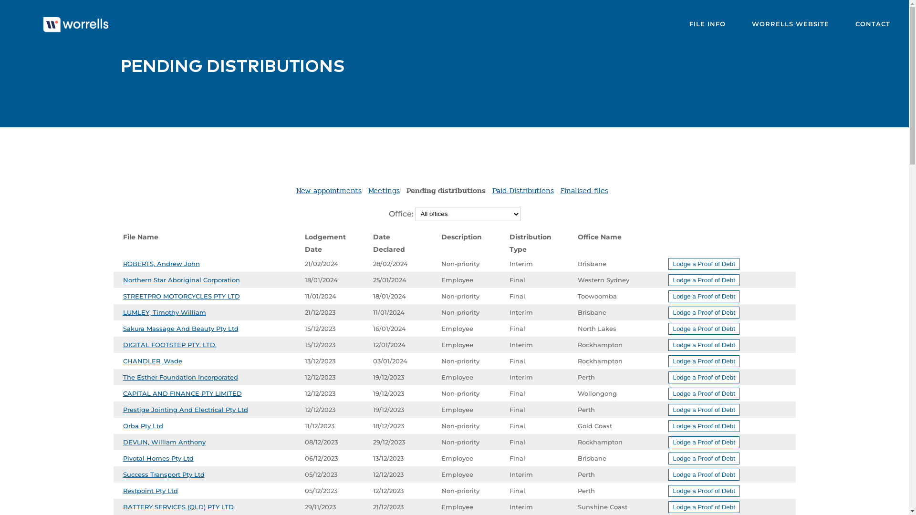 Image resolution: width=916 pixels, height=515 pixels. What do you see at coordinates (704, 394) in the screenshot?
I see `Lodge a Proof of Debt` at bounding box center [704, 394].